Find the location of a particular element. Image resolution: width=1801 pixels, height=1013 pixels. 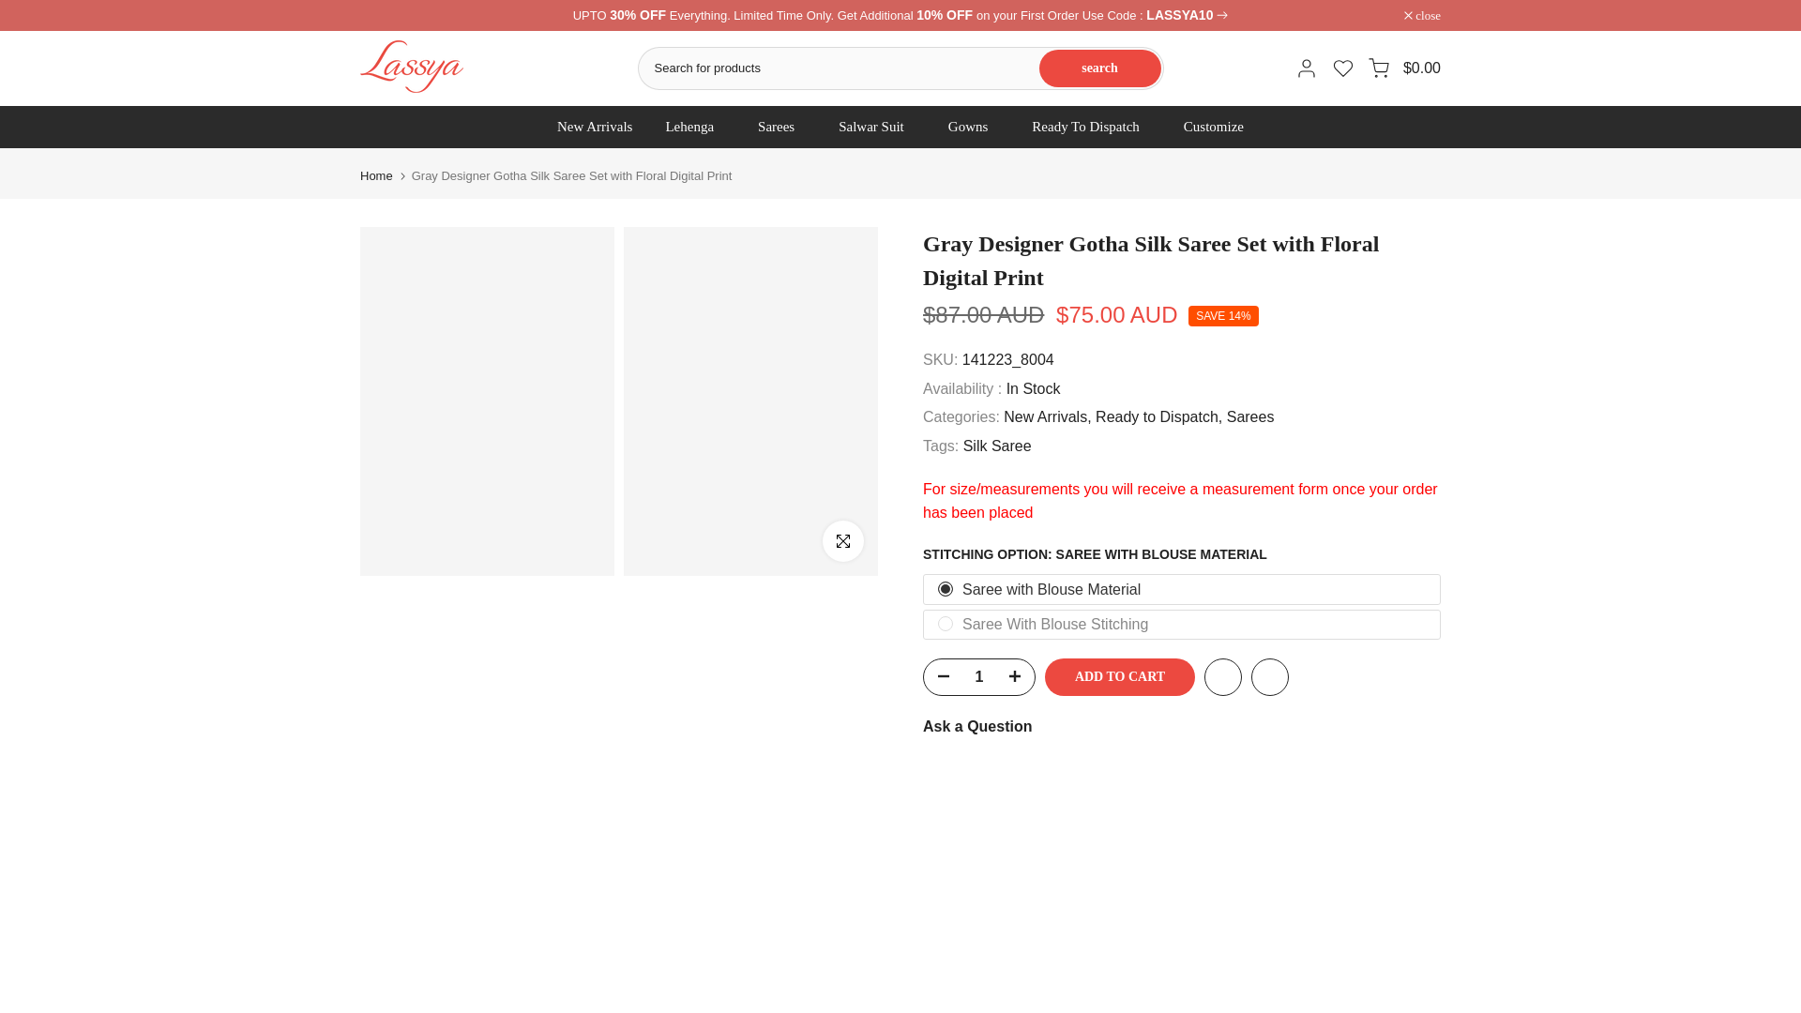

Lehenga is located at coordinates (695, 127).